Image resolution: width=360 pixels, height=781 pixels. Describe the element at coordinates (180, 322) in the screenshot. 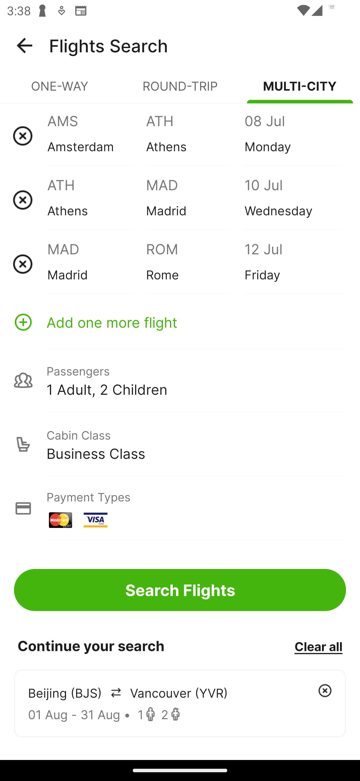

I see `Add one more flight` at that location.